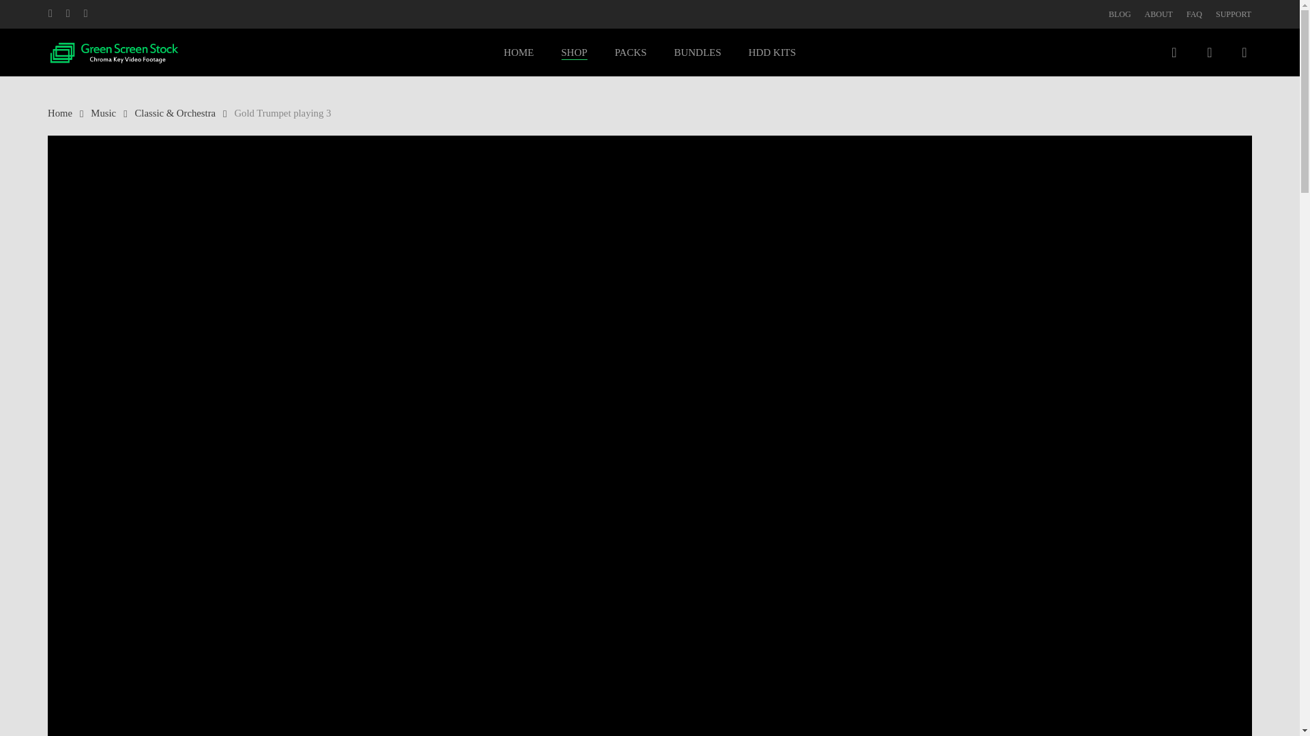 This screenshot has width=1310, height=736. What do you see at coordinates (1209, 52) in the screenshot?
I see `account` at bounding box center [1209, 52].